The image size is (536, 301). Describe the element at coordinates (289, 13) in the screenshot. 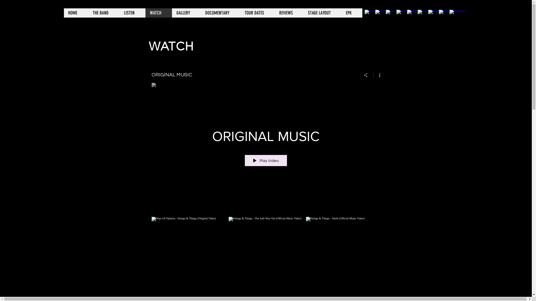

I see `REVIEWS` at that location.